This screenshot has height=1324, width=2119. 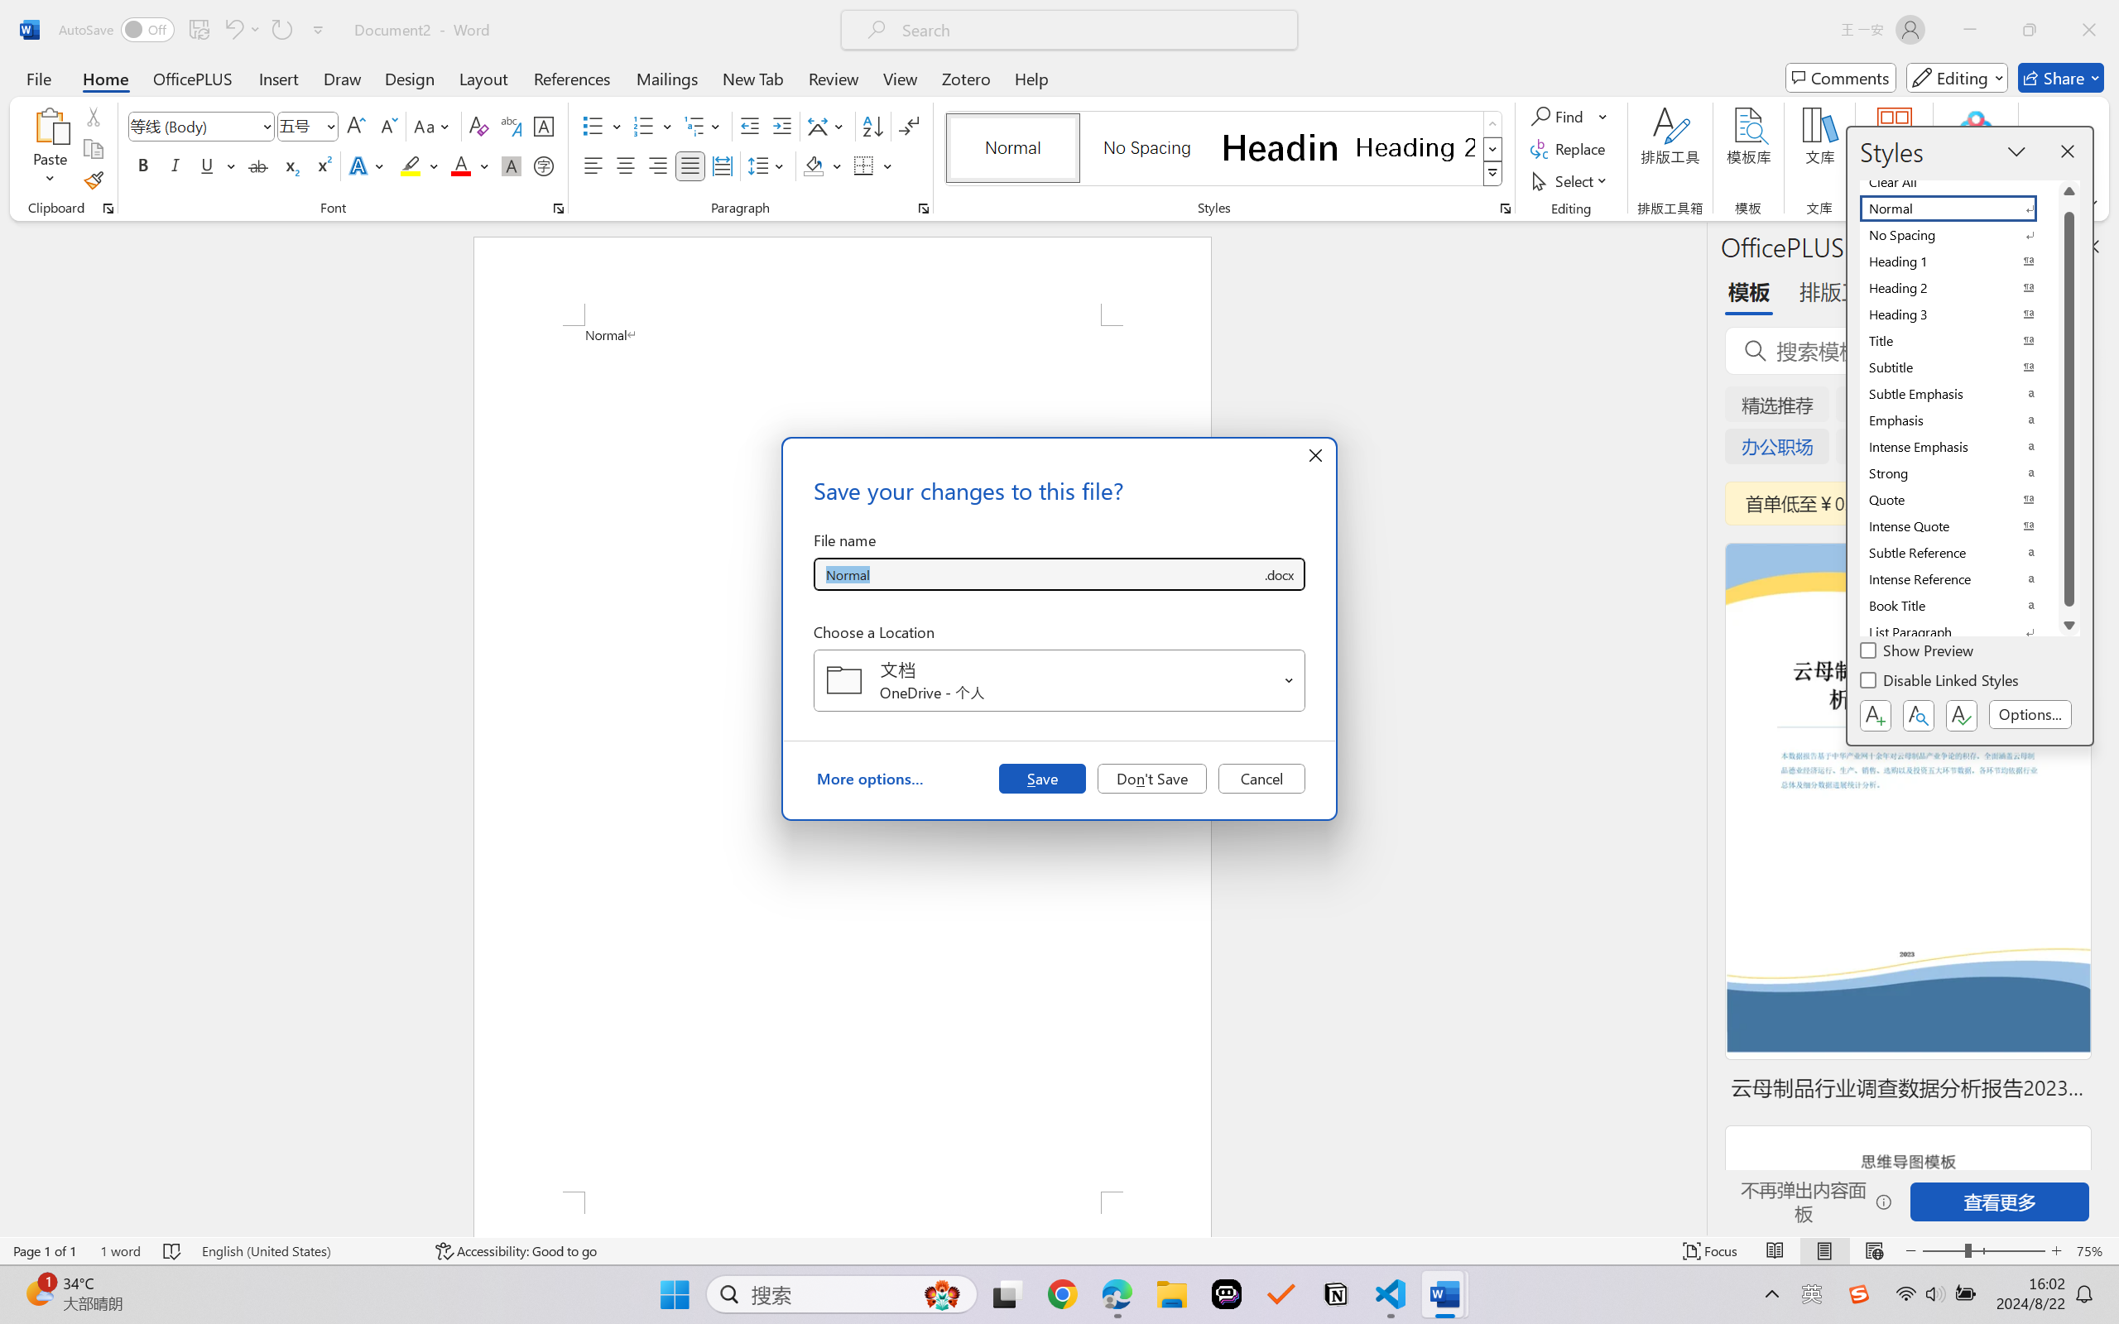 What do you see at coordinates (144, 165) in the screenshot?
I see `Bold` at bounding box center [144, 165].